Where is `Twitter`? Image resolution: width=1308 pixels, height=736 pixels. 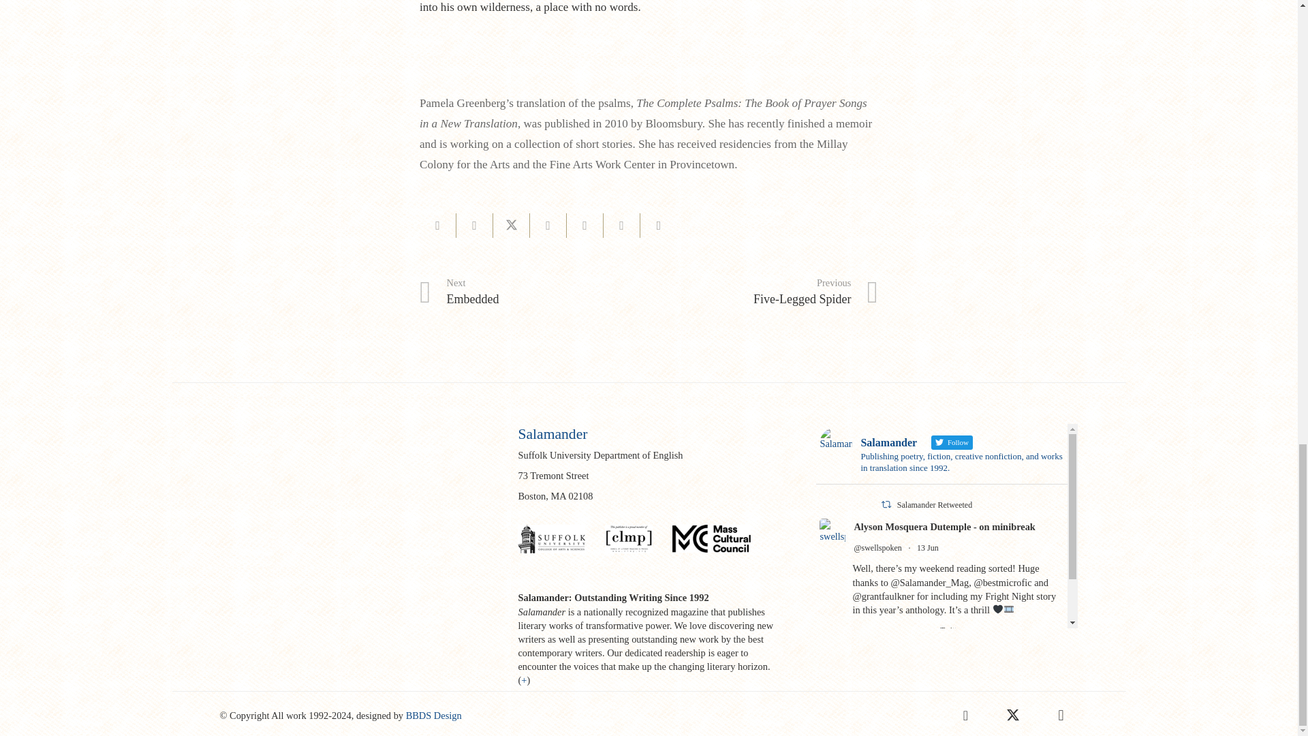
Twitter is located at coordinates (1012, 714).